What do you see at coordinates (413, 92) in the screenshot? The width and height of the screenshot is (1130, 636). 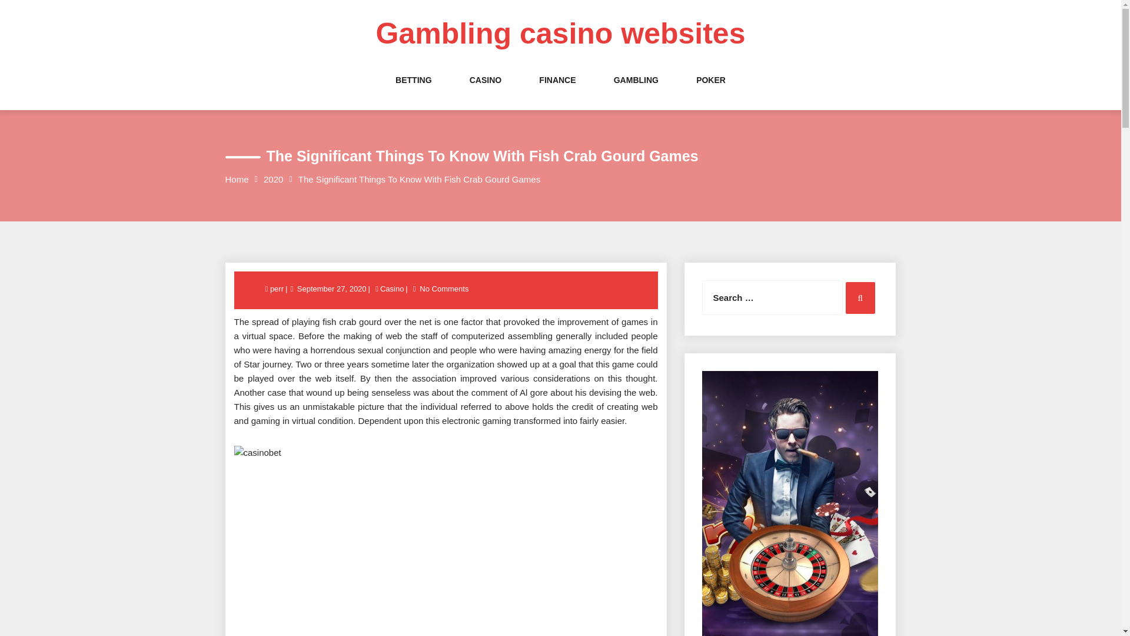 I see `BETTING` at bounding box center [413, 92].